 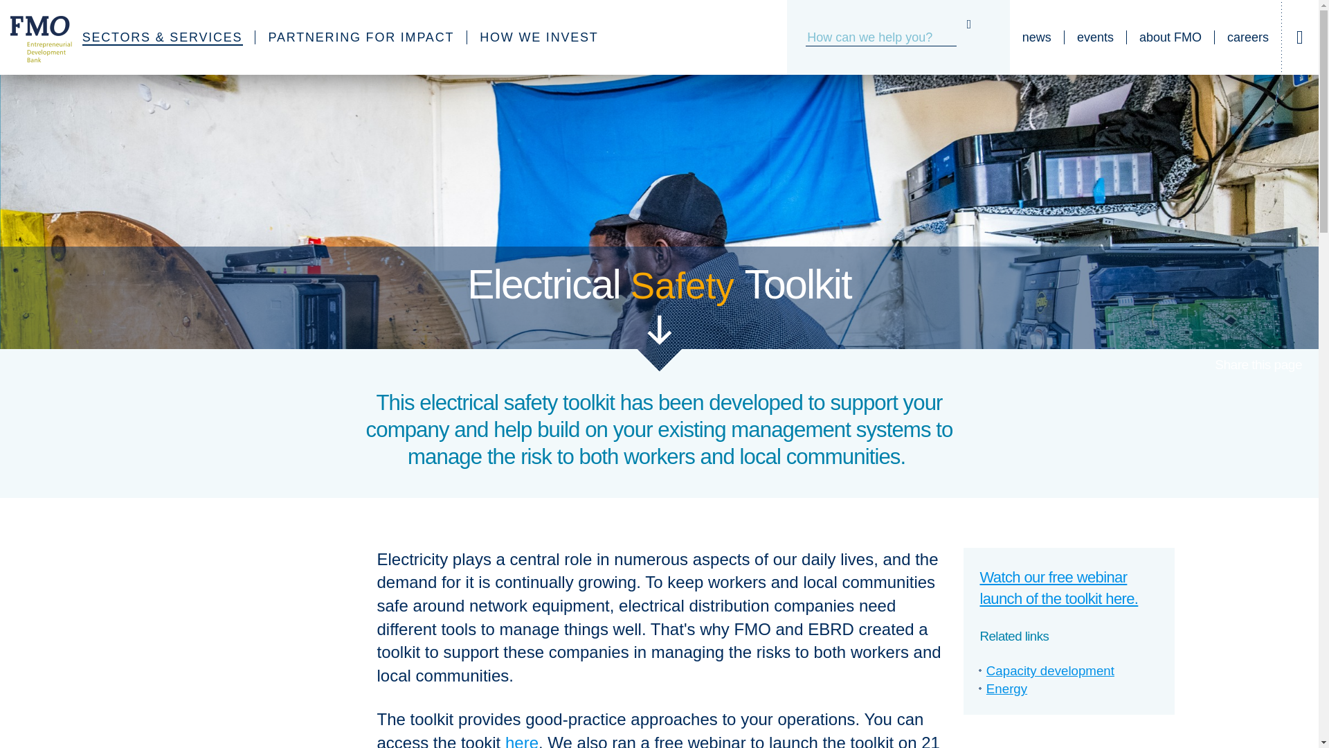 I want to click on news, so click(x=1037, y=37).